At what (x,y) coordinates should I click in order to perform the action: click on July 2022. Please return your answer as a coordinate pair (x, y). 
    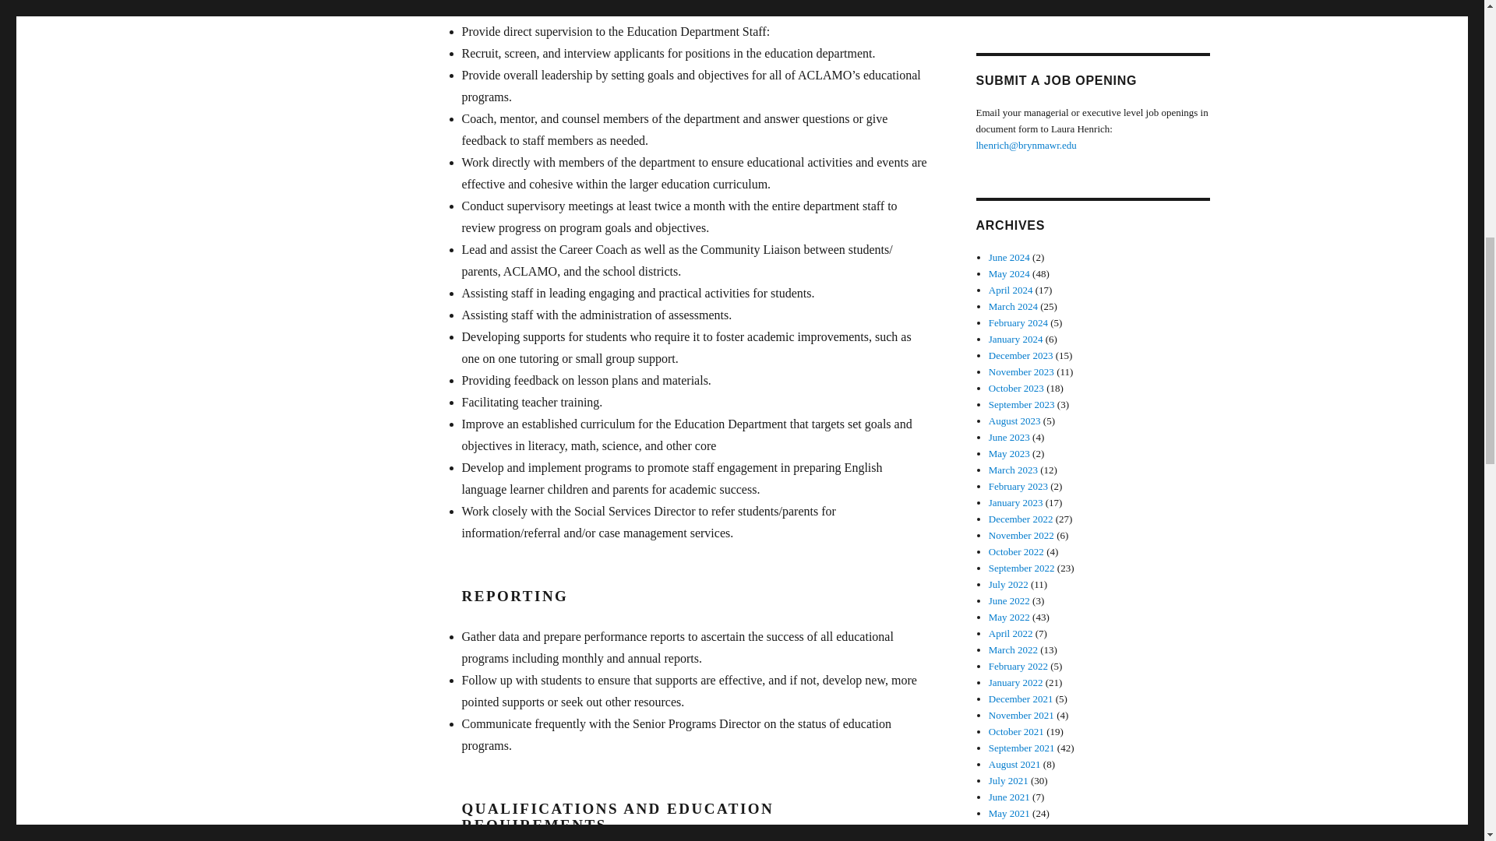
    Looking at the image, I should click on (1008, 584).